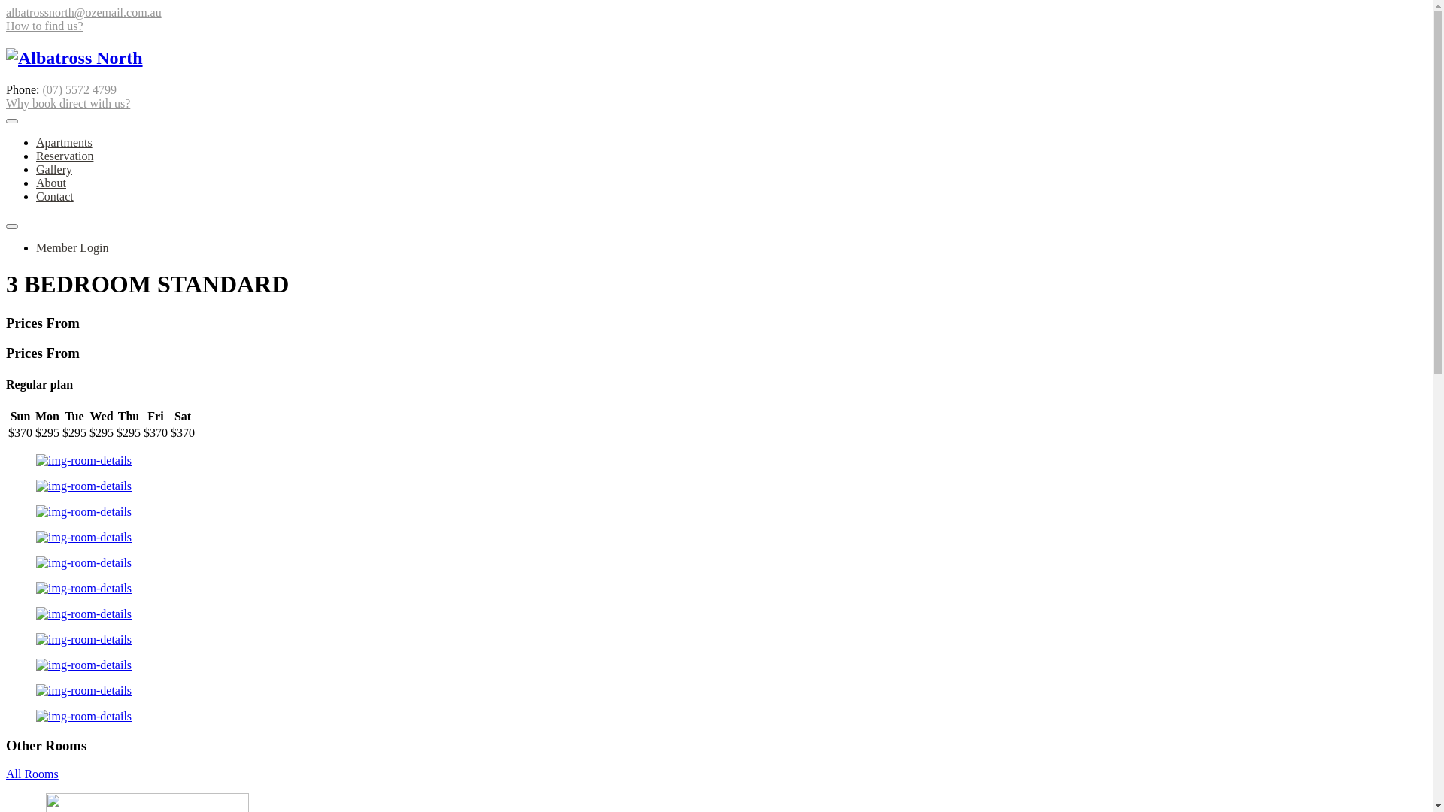 The image size is (1444, 812). Describe the element at coordinates (55, 197) in the screenshot. I see `Contact` at that location.